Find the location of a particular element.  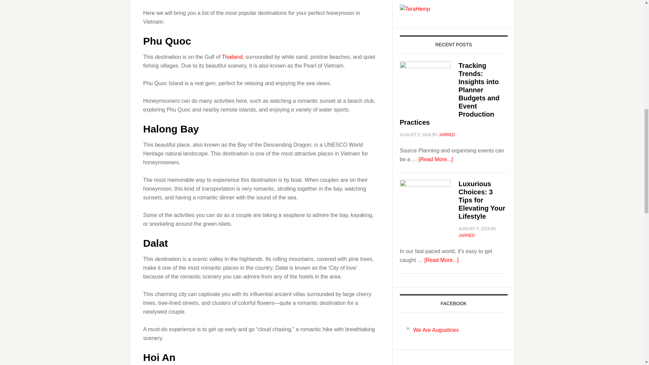

JARRED is located at coordinates (466, 236).